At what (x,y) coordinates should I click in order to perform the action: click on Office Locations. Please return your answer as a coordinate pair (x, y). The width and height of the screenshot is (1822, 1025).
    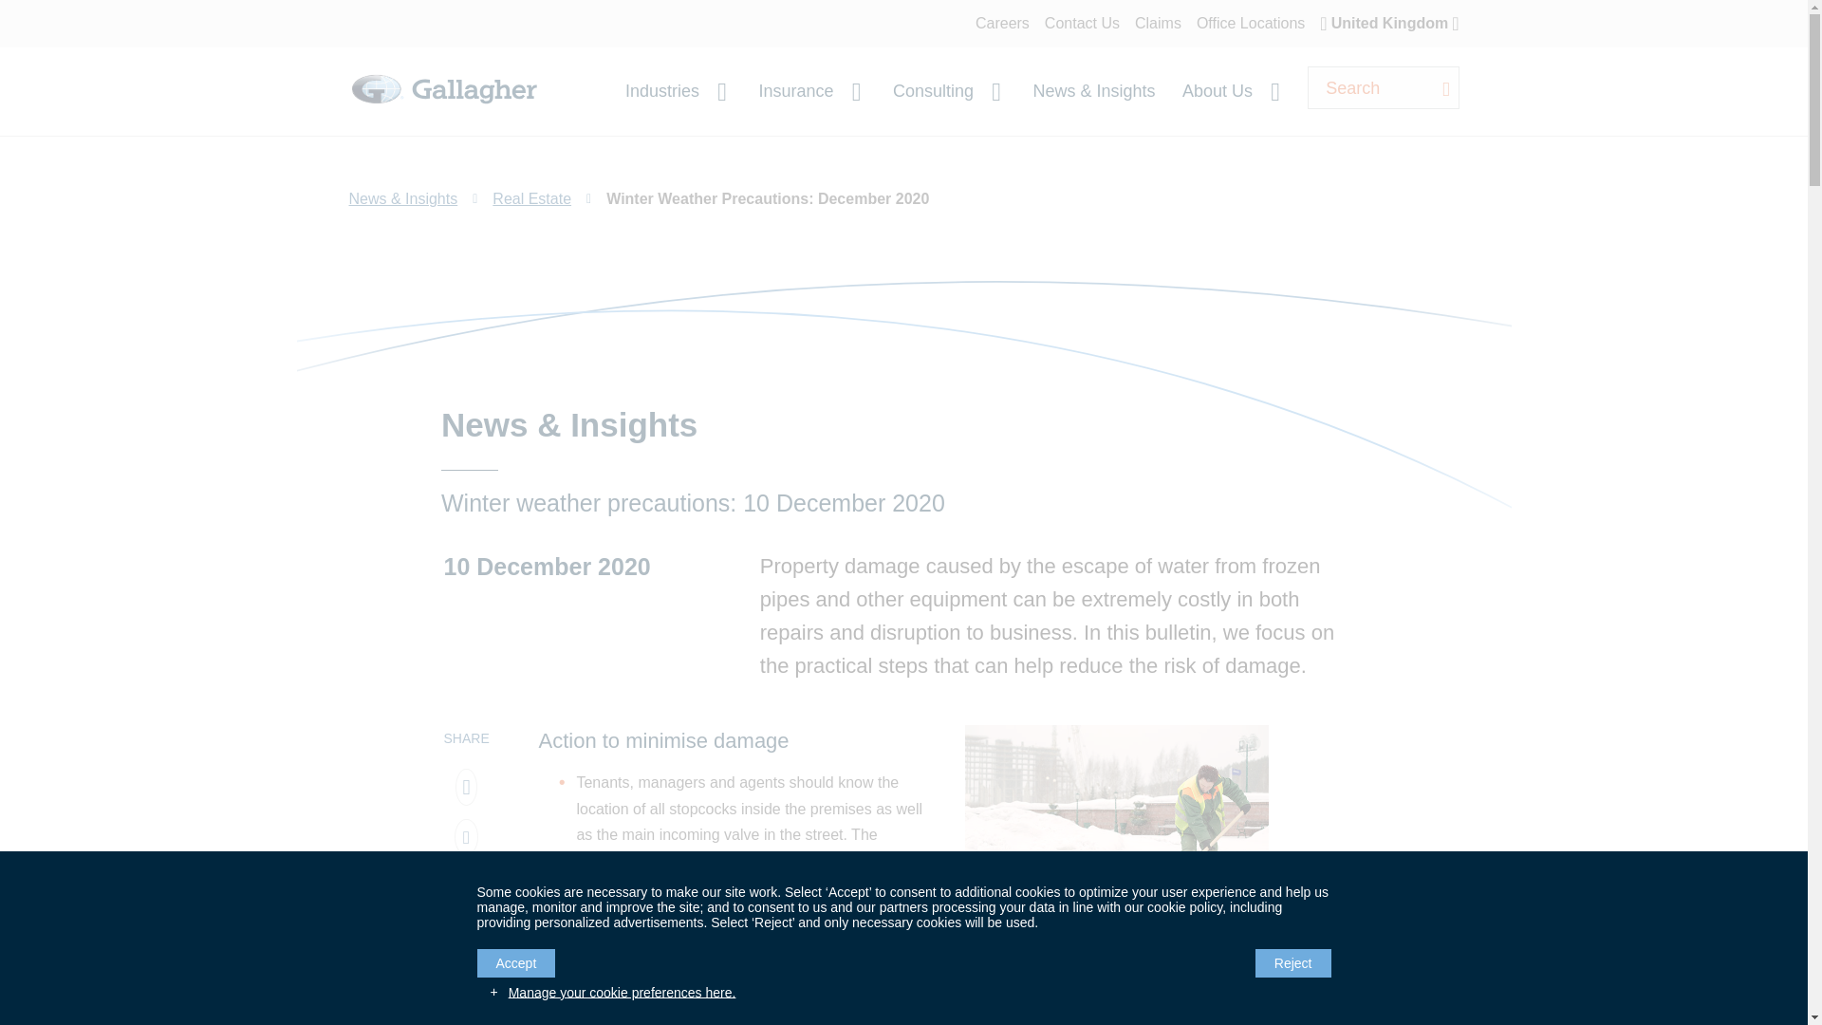
    Looking at the image, I should click on (1251, 23).